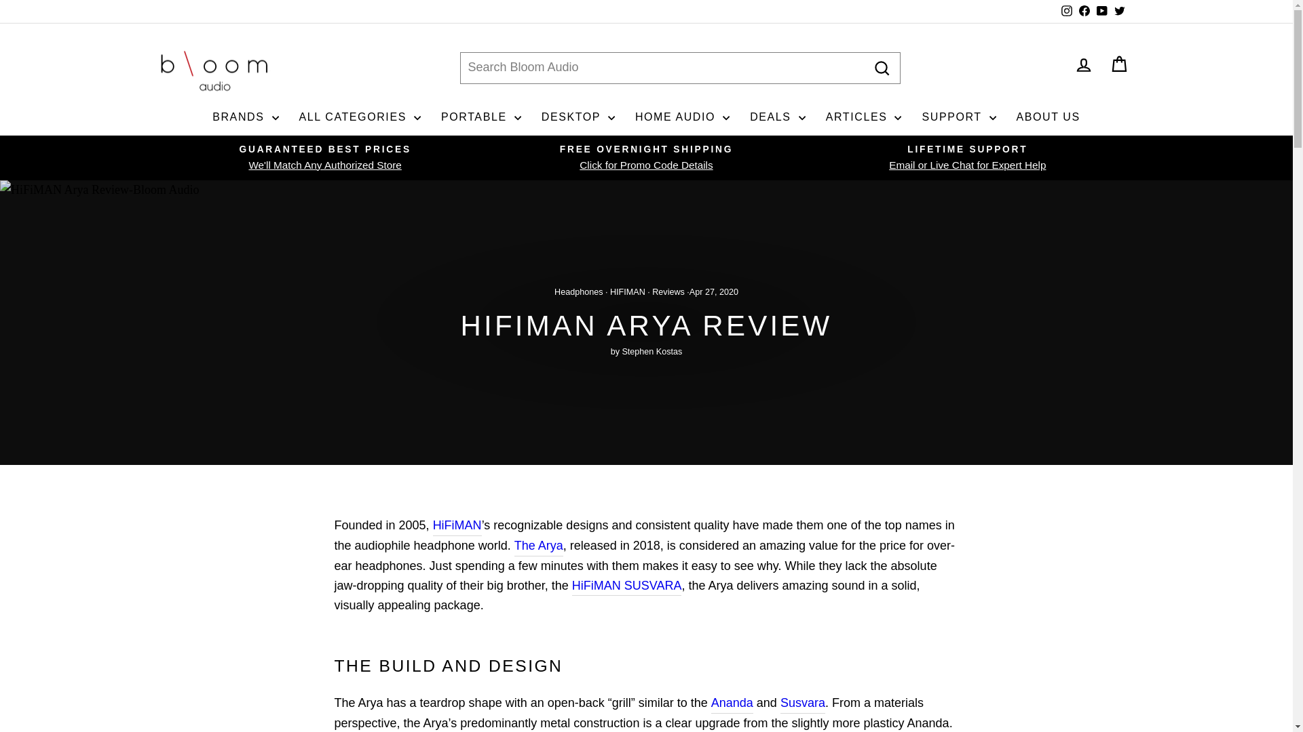  Describe the element at coordinates (1083, 65) in the screenshot. I see `ACCOUNT` at that location.